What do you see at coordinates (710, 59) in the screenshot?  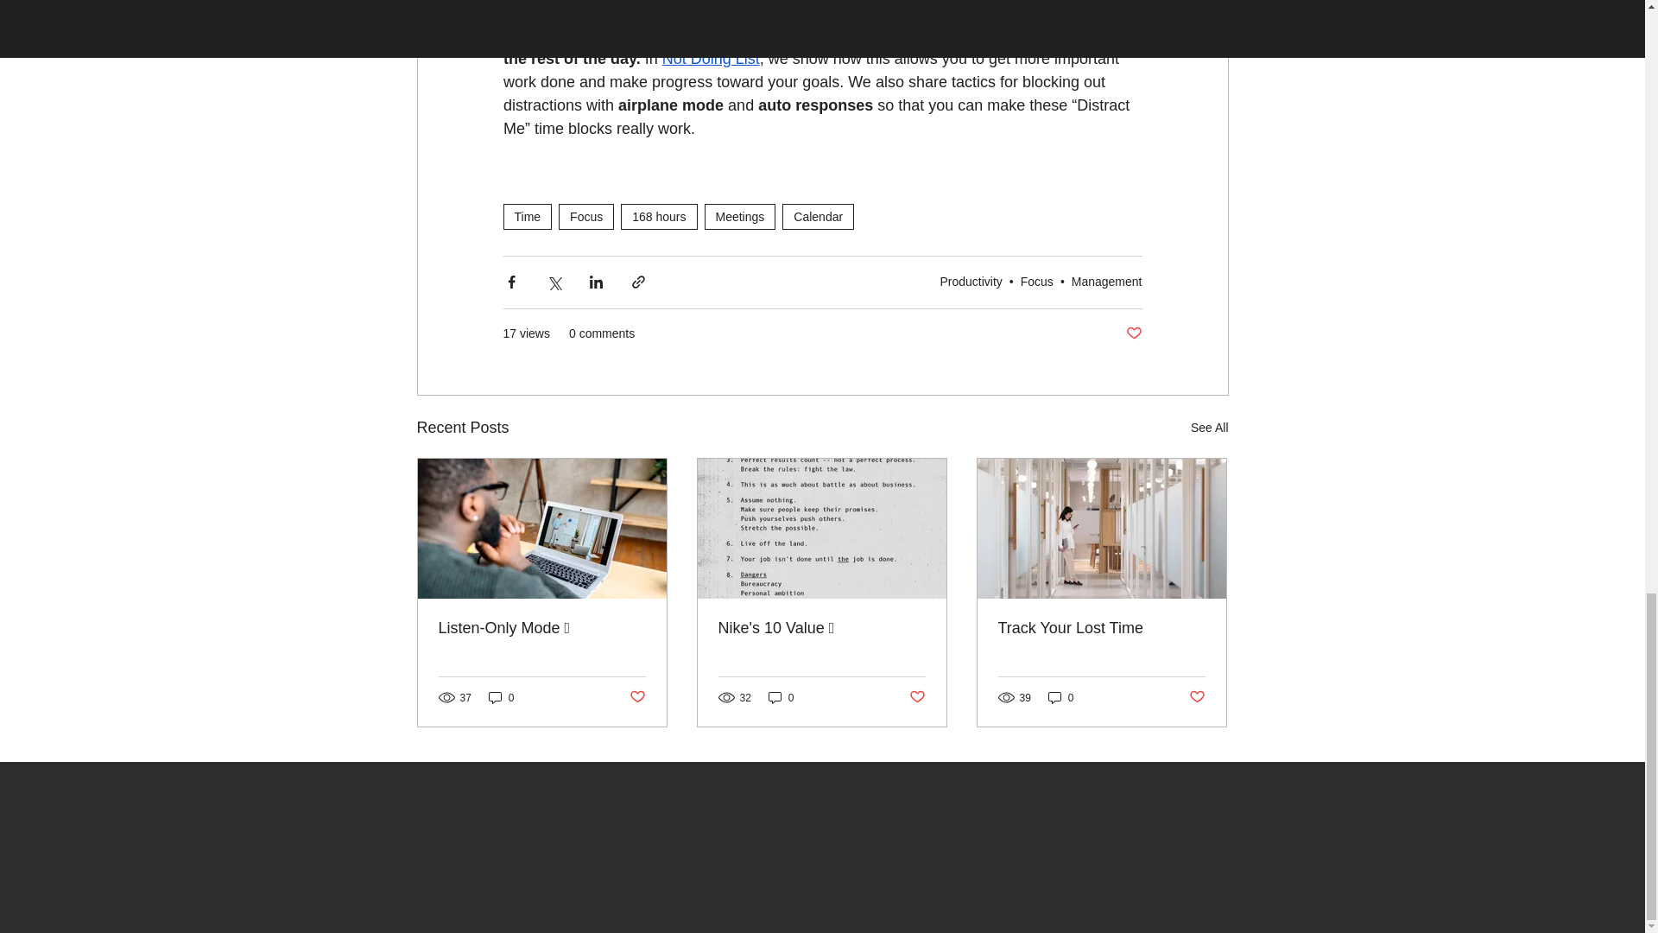 I see `Not Doing List` at bounding box center [710, 59].